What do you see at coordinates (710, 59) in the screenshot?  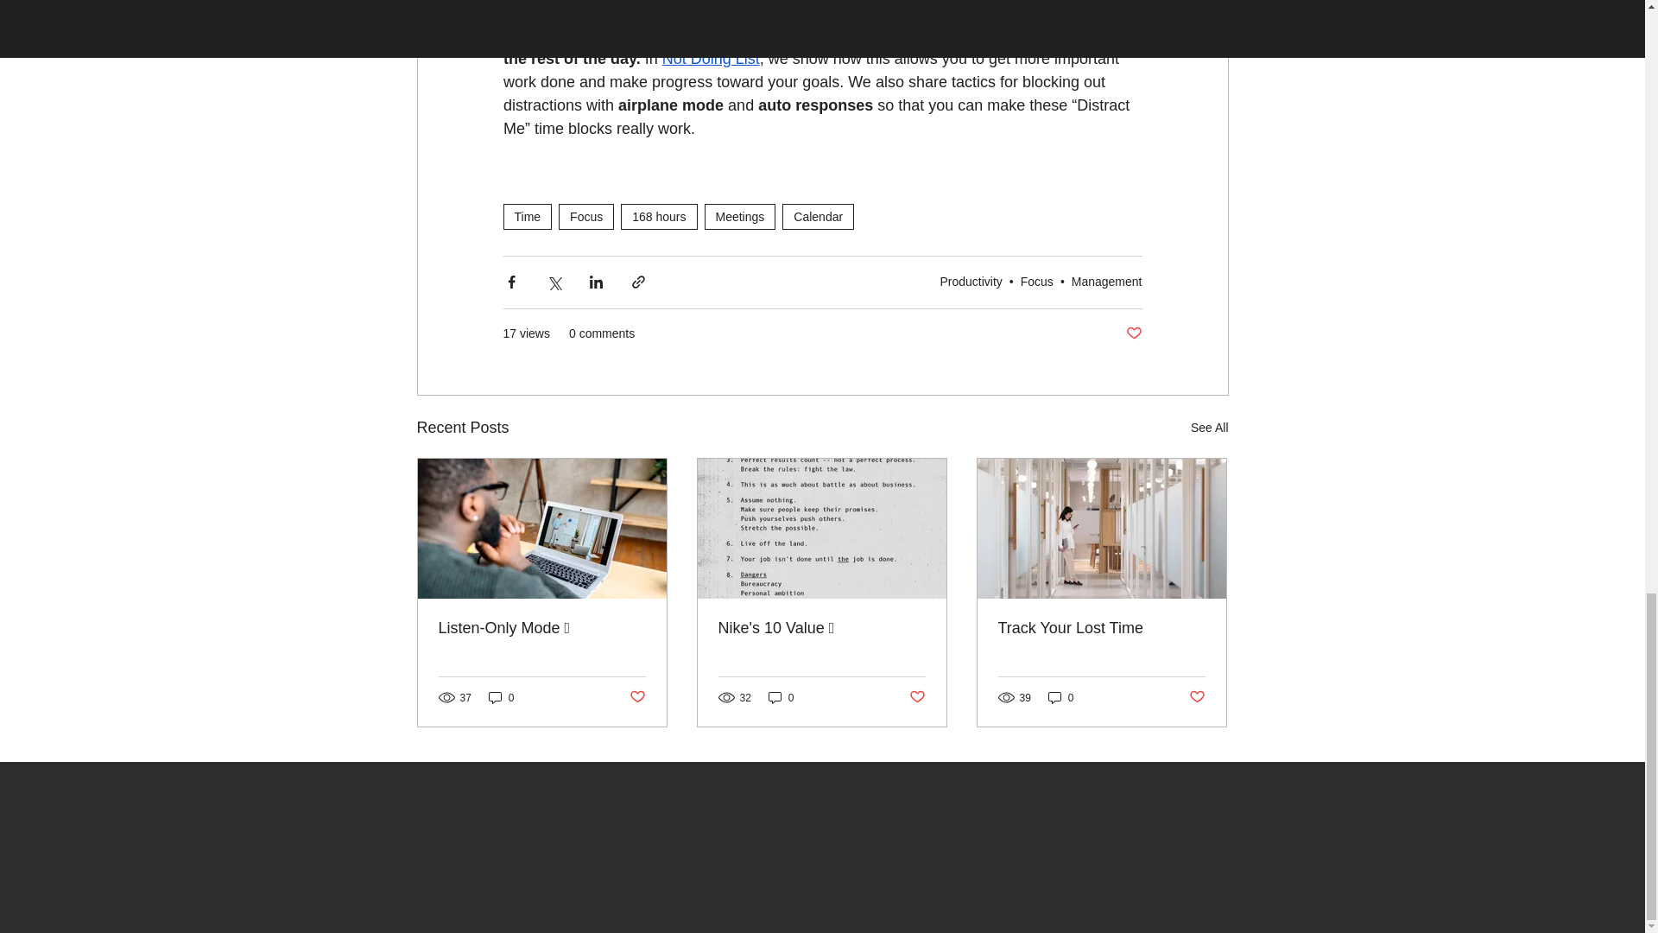 I see `Not Doing List` at bounding box center [710, 59].